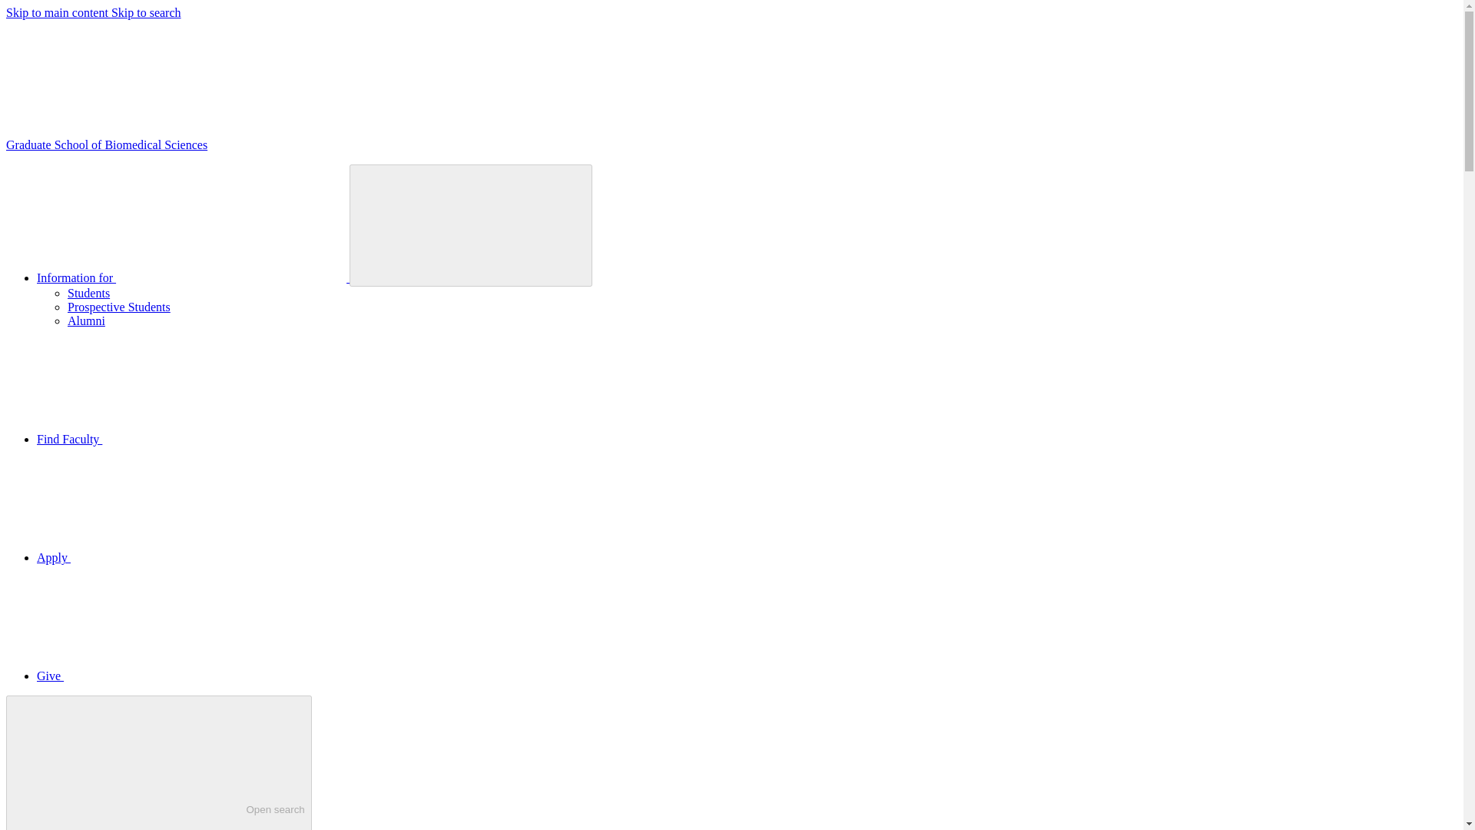 Image resolution: width=1475 pixels, height=830 pixels. I want to click on Skip to search, so click(165, 675).